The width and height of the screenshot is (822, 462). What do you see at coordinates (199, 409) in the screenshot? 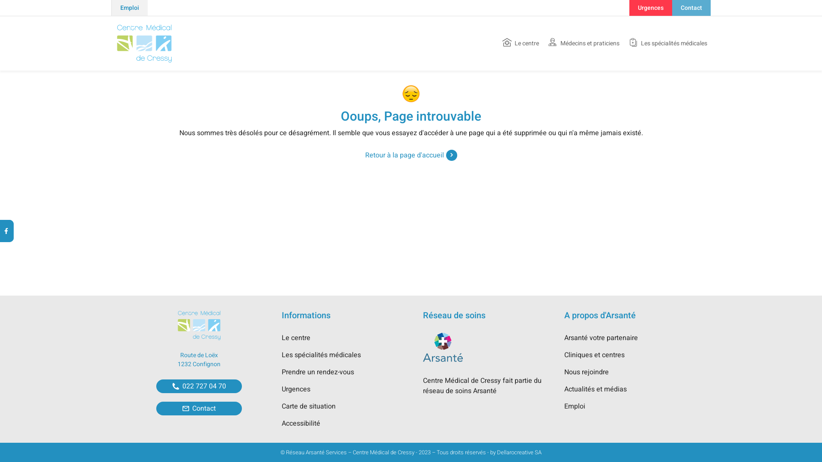
I see `Contact` at bounding box center [199, 409].